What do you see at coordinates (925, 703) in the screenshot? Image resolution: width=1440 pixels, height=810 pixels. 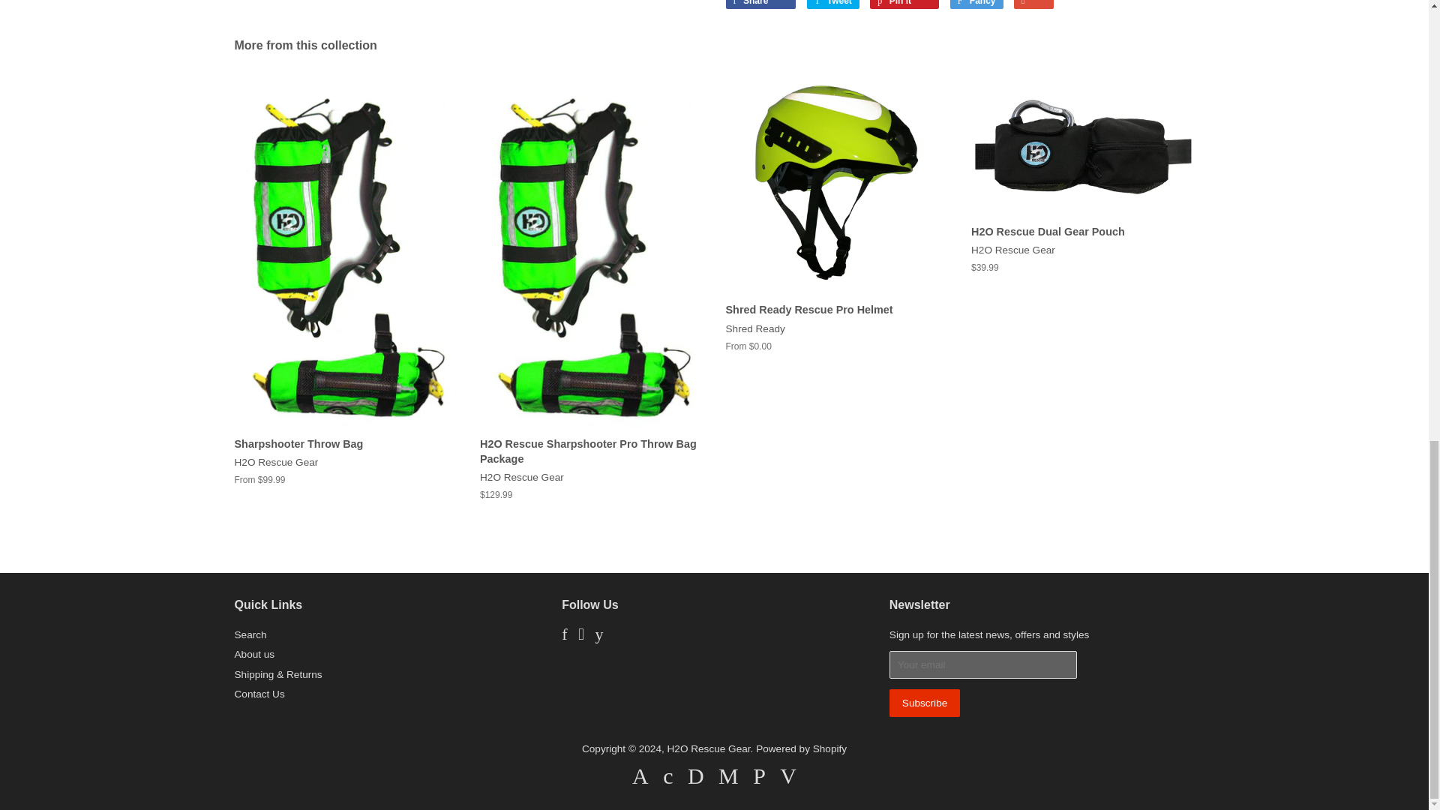 I see `Subscribe` at bounding box center [925, 703].